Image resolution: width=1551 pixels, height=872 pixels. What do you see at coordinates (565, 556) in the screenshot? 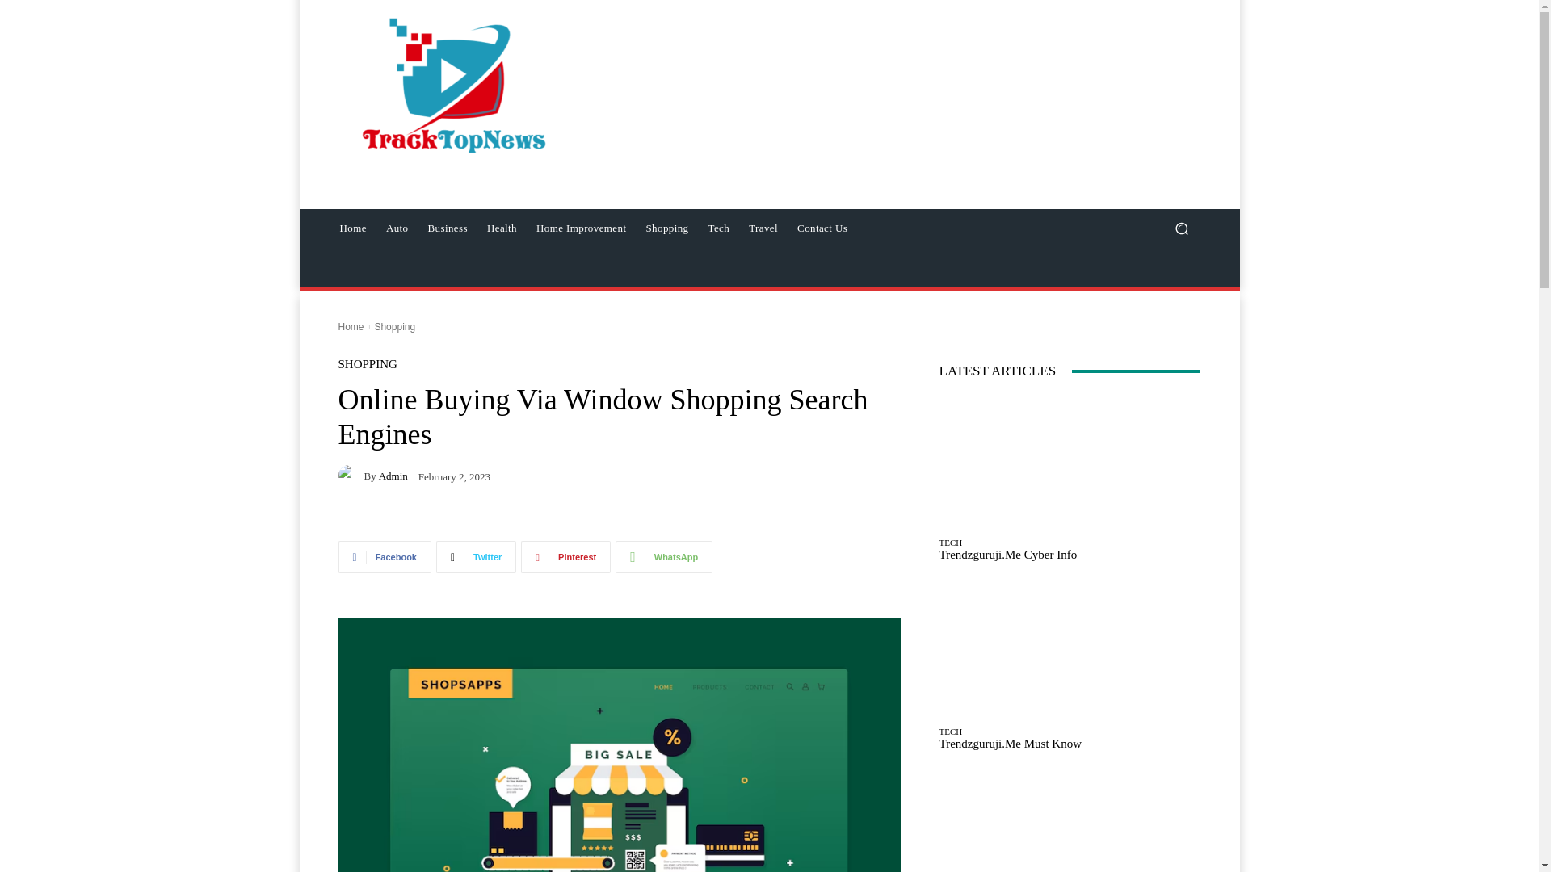
I see `Pinterest` at bounding box center [565, 556].